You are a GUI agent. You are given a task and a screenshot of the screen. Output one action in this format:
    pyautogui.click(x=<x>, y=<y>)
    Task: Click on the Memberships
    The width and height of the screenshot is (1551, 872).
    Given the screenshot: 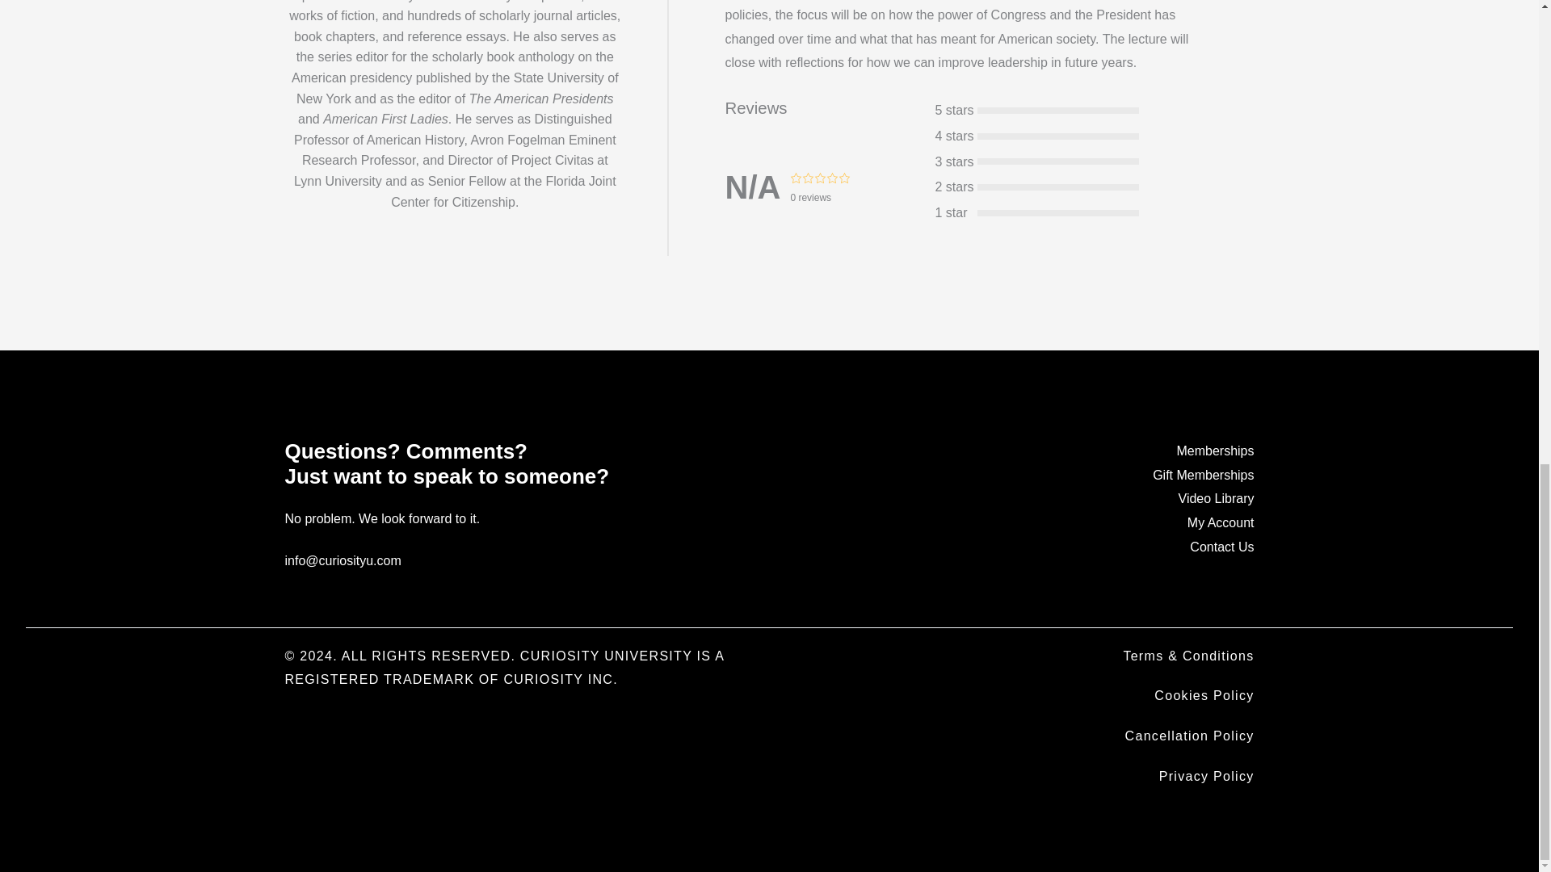 What is the action you would take?
    pyautogui.click(x=1214, y=451)
    